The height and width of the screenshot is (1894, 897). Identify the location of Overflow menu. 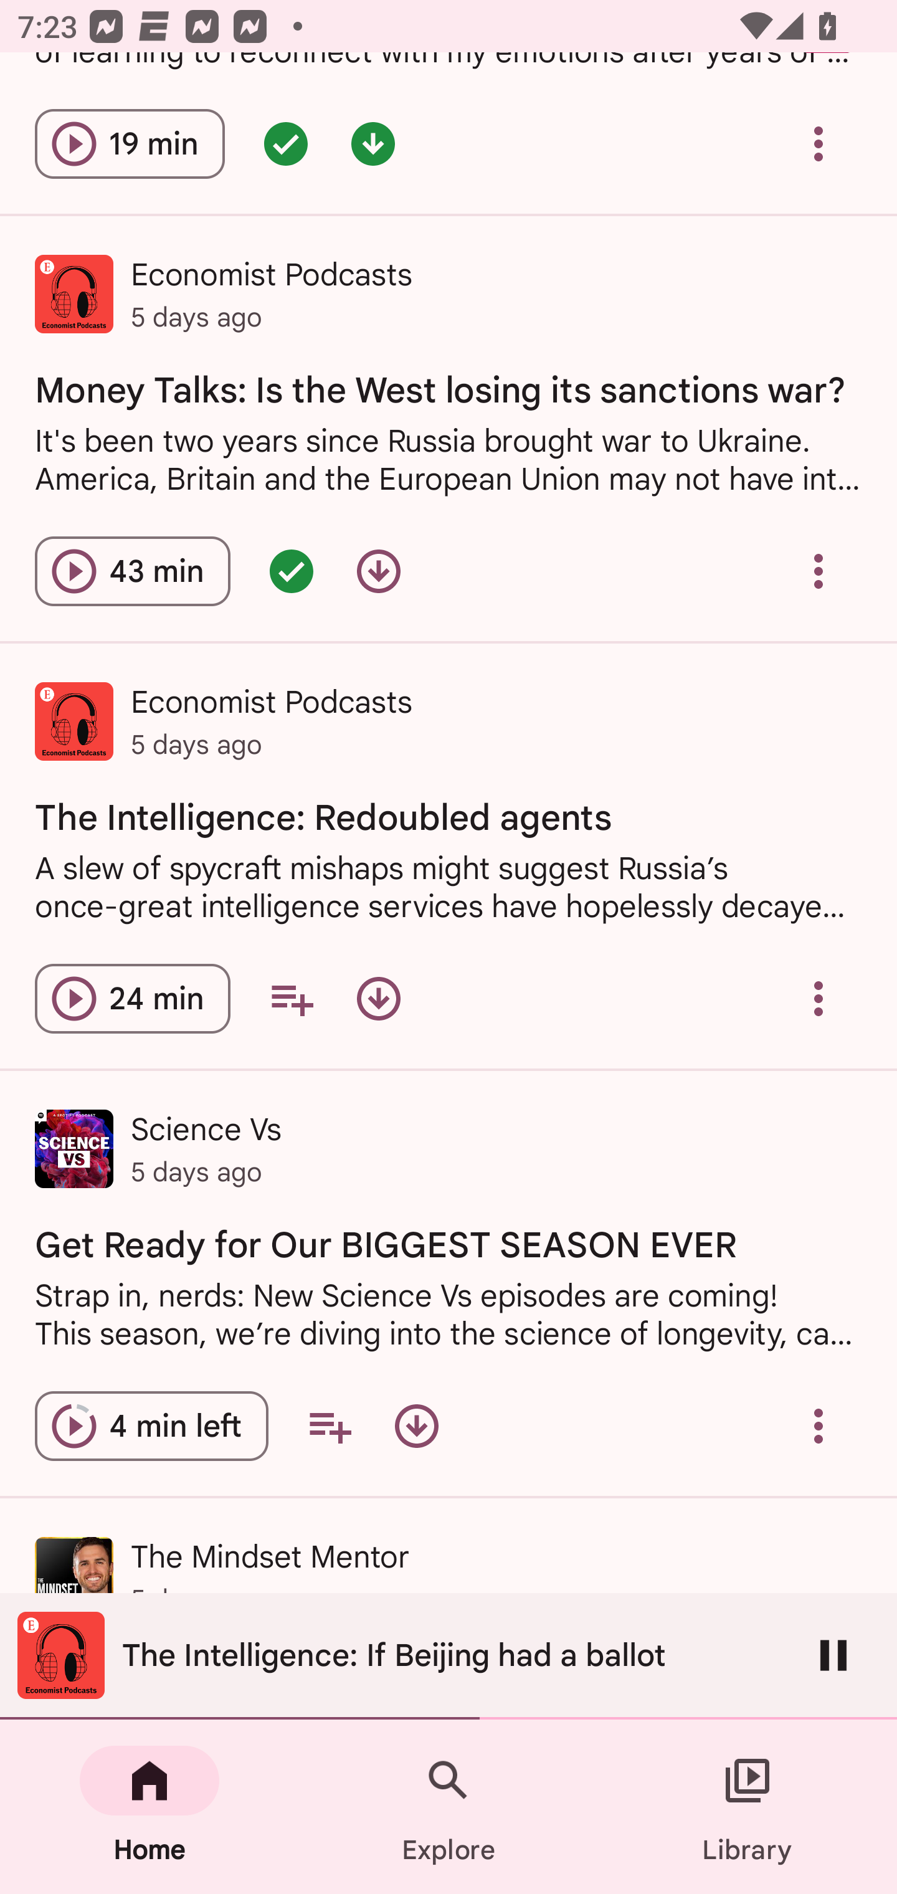
(819, 143).